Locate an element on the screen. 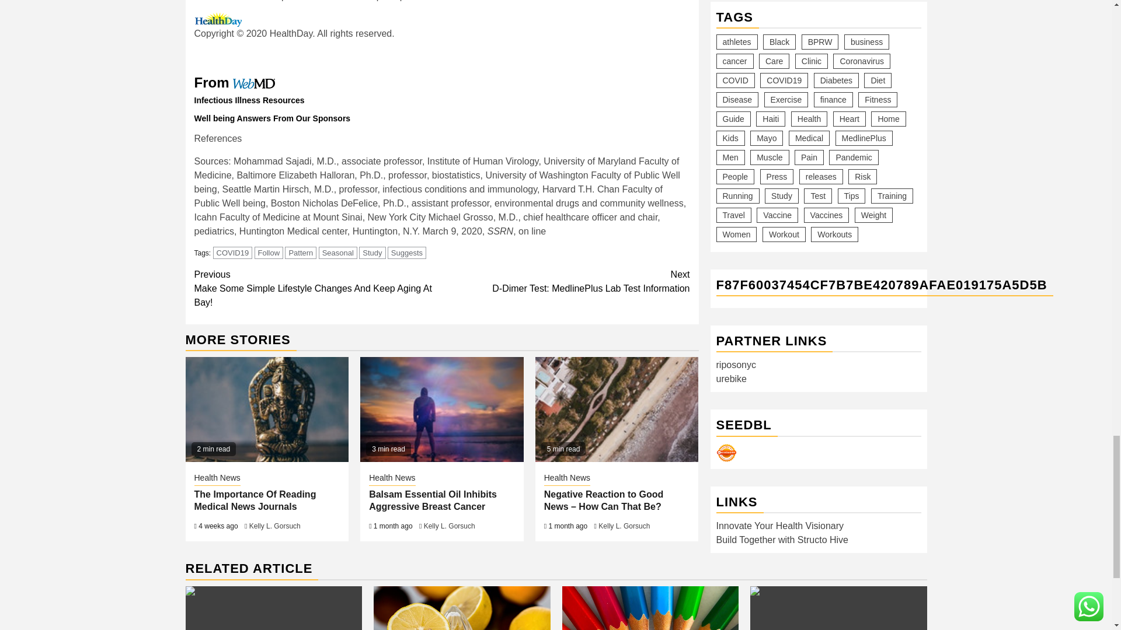  The Importance Of Reading Medical News Journals is located at coordinates (267, 409).